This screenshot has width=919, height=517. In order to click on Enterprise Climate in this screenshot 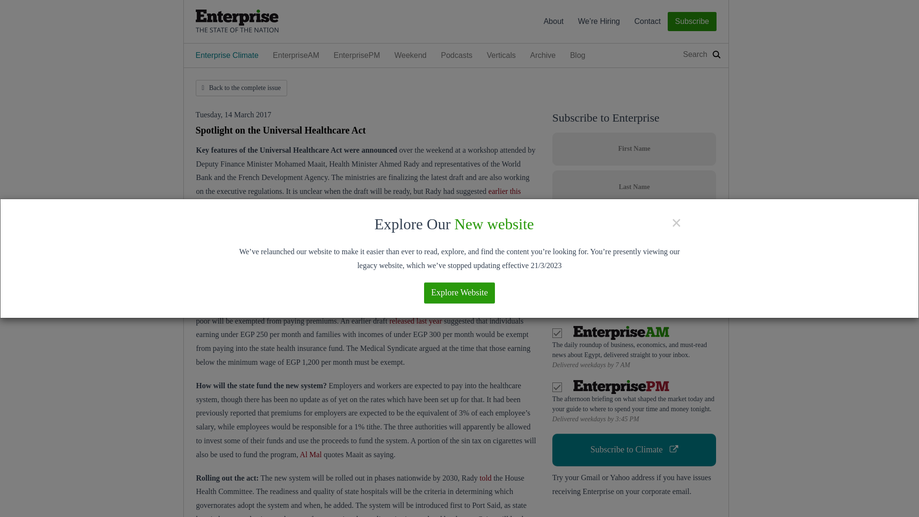, I will do `click(227, 56)`.